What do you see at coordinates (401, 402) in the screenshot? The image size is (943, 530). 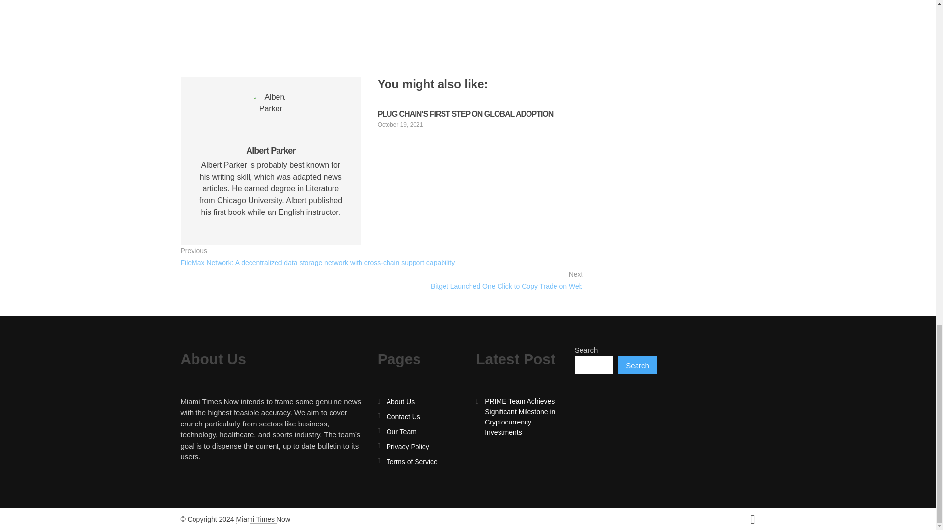 I see `About Us` at bounding box center [401, 402].